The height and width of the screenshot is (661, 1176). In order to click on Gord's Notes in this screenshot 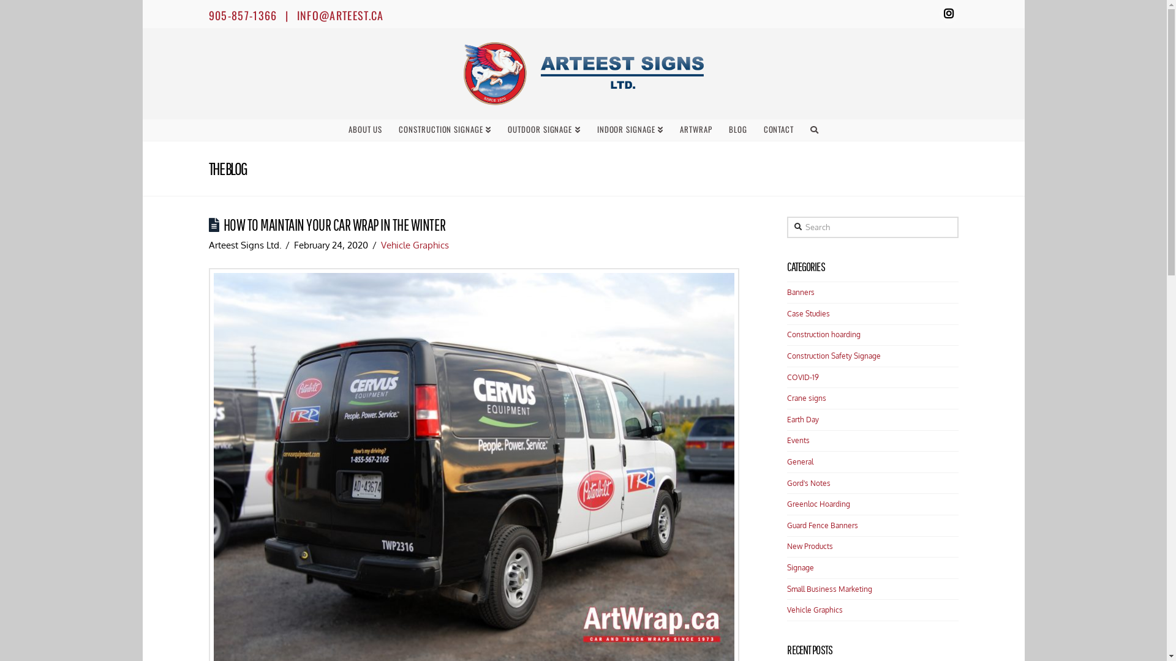, I will do `click(809, 484)`.